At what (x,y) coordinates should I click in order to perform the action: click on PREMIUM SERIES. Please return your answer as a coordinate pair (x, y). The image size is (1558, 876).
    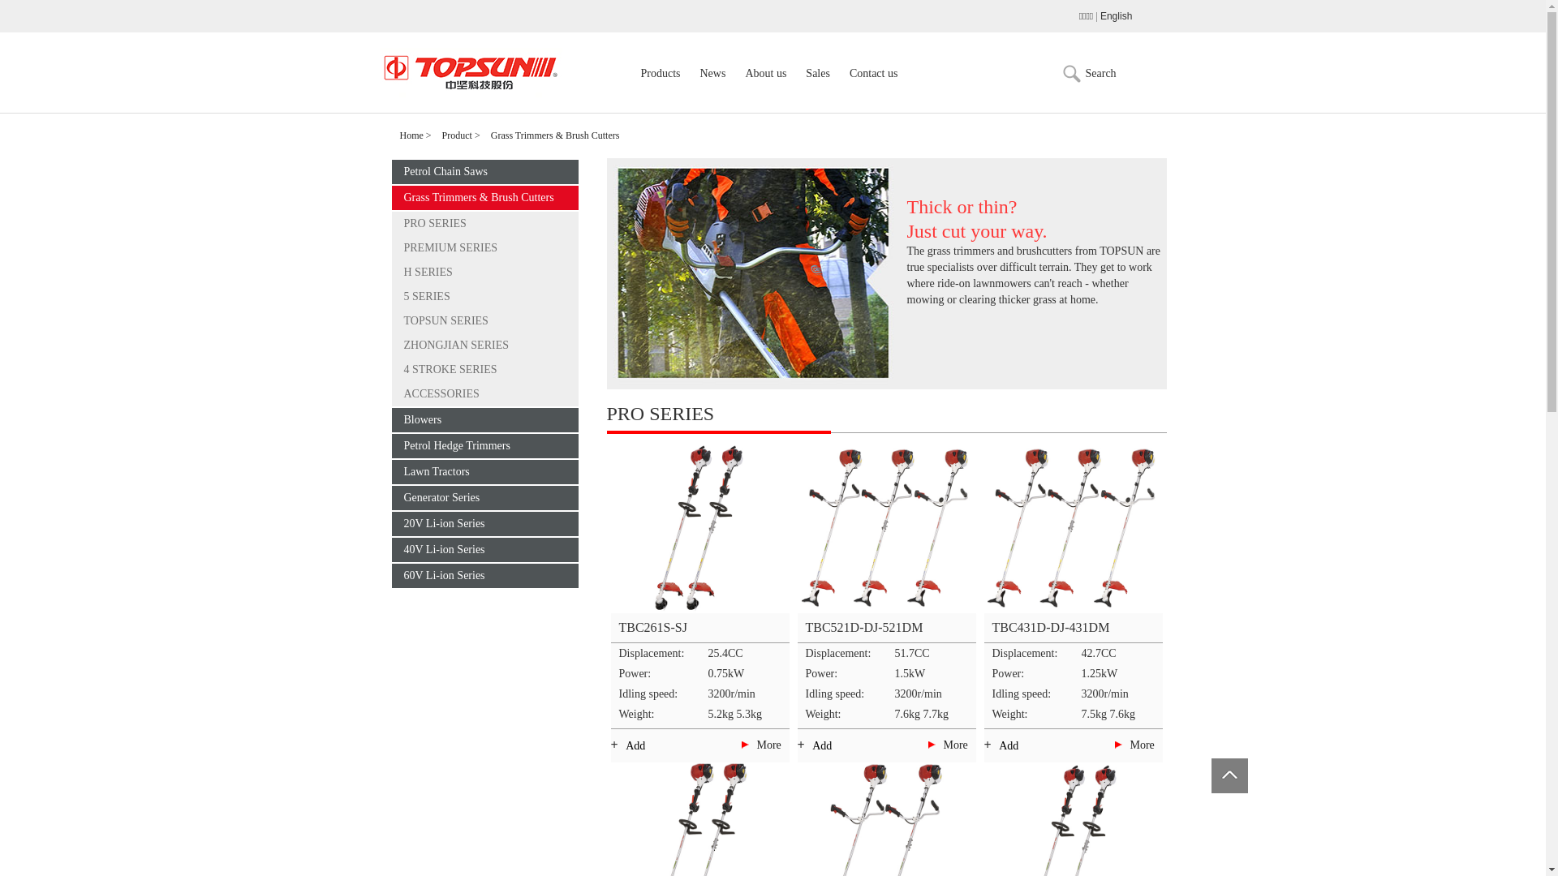
    Looking at the image, I should click on (484, 248).